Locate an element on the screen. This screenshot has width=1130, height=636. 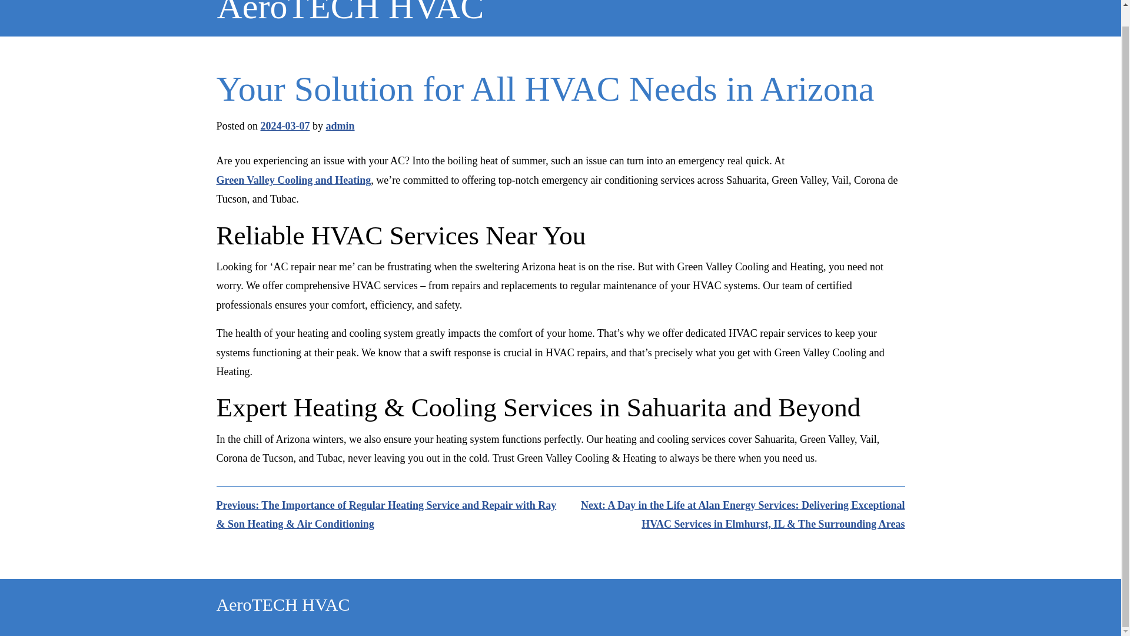
AeroTECH HVAC is located at coordinates (350, 14).